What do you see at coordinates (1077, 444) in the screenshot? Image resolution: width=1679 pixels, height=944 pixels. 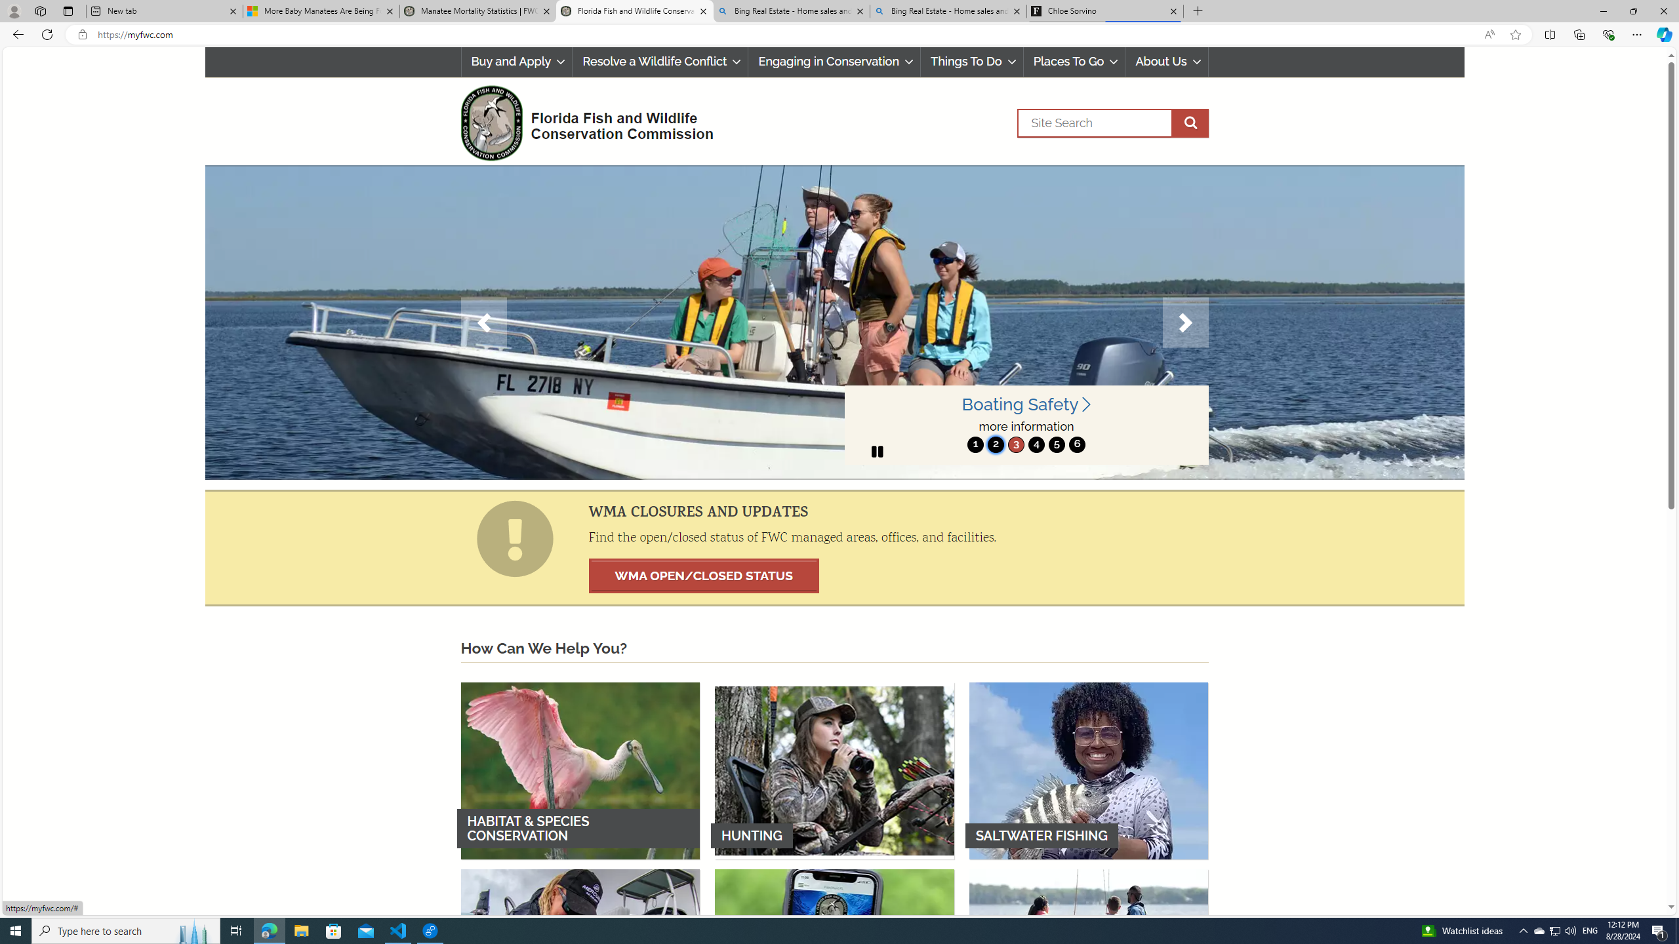 I see `move to slide 6` at bounding box center [1077, 444].